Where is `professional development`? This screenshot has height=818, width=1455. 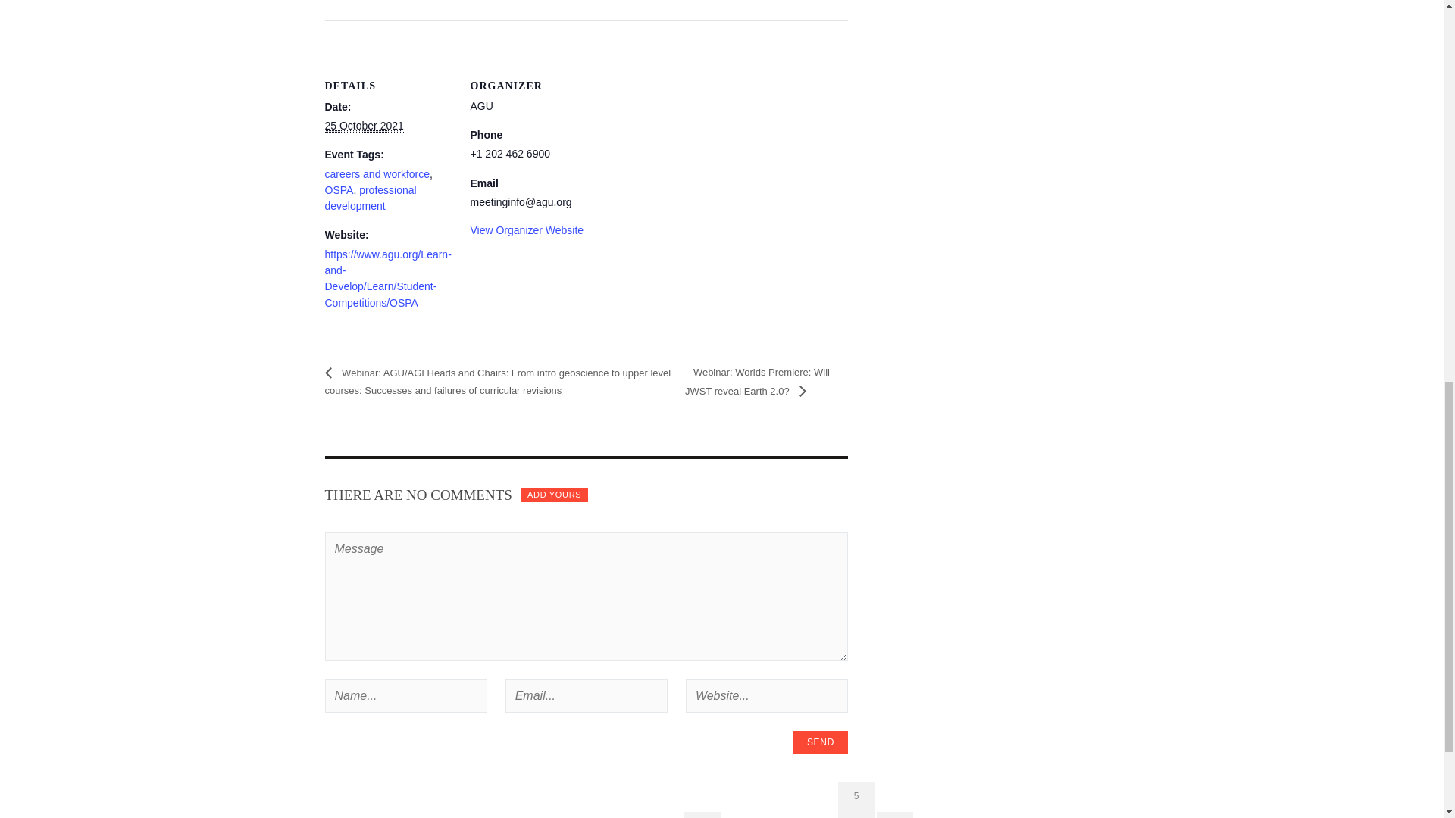 professional development is located at coordinates (370, 198).